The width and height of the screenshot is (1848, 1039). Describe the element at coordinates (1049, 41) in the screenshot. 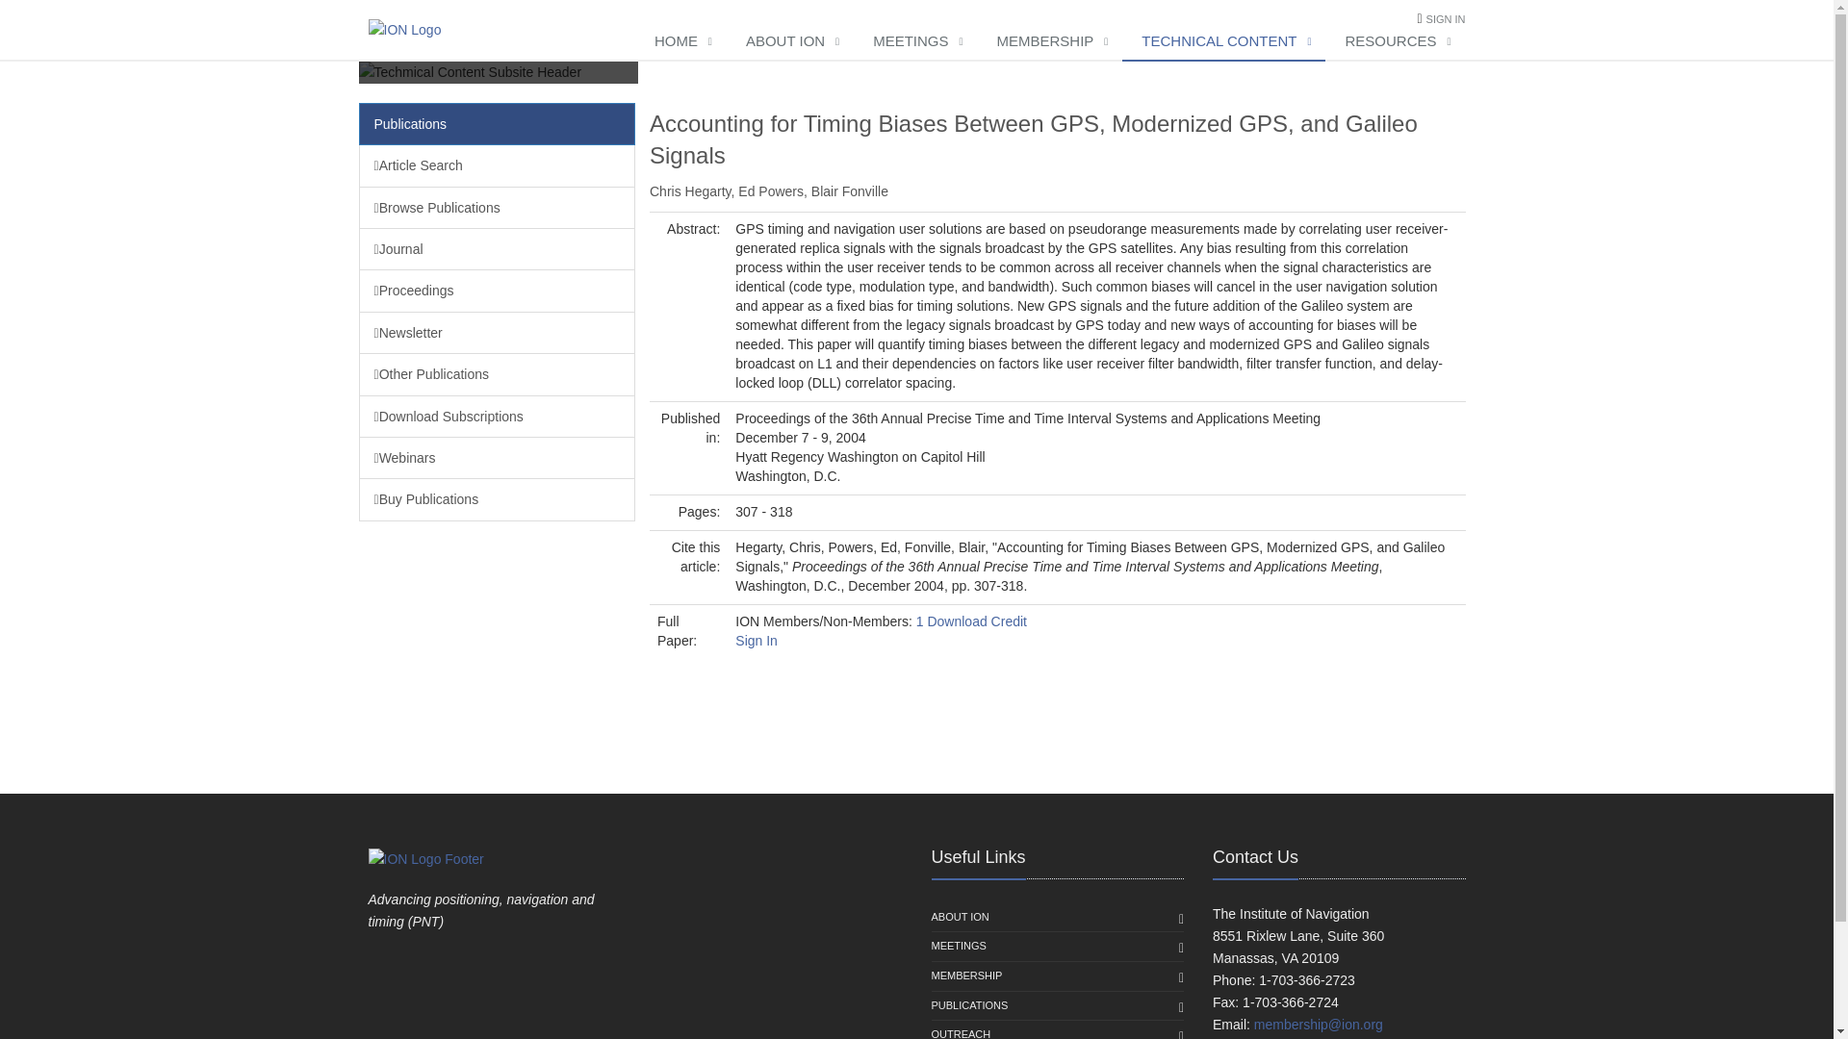

I see `MEMBERSHIP` at that location.